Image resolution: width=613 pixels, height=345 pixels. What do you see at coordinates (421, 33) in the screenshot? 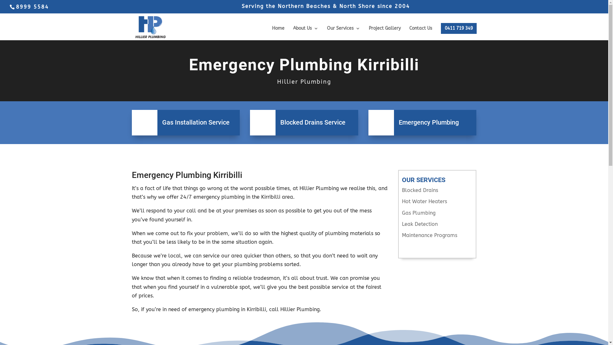
I see `Contact Us` at bounding box center [421, 33].